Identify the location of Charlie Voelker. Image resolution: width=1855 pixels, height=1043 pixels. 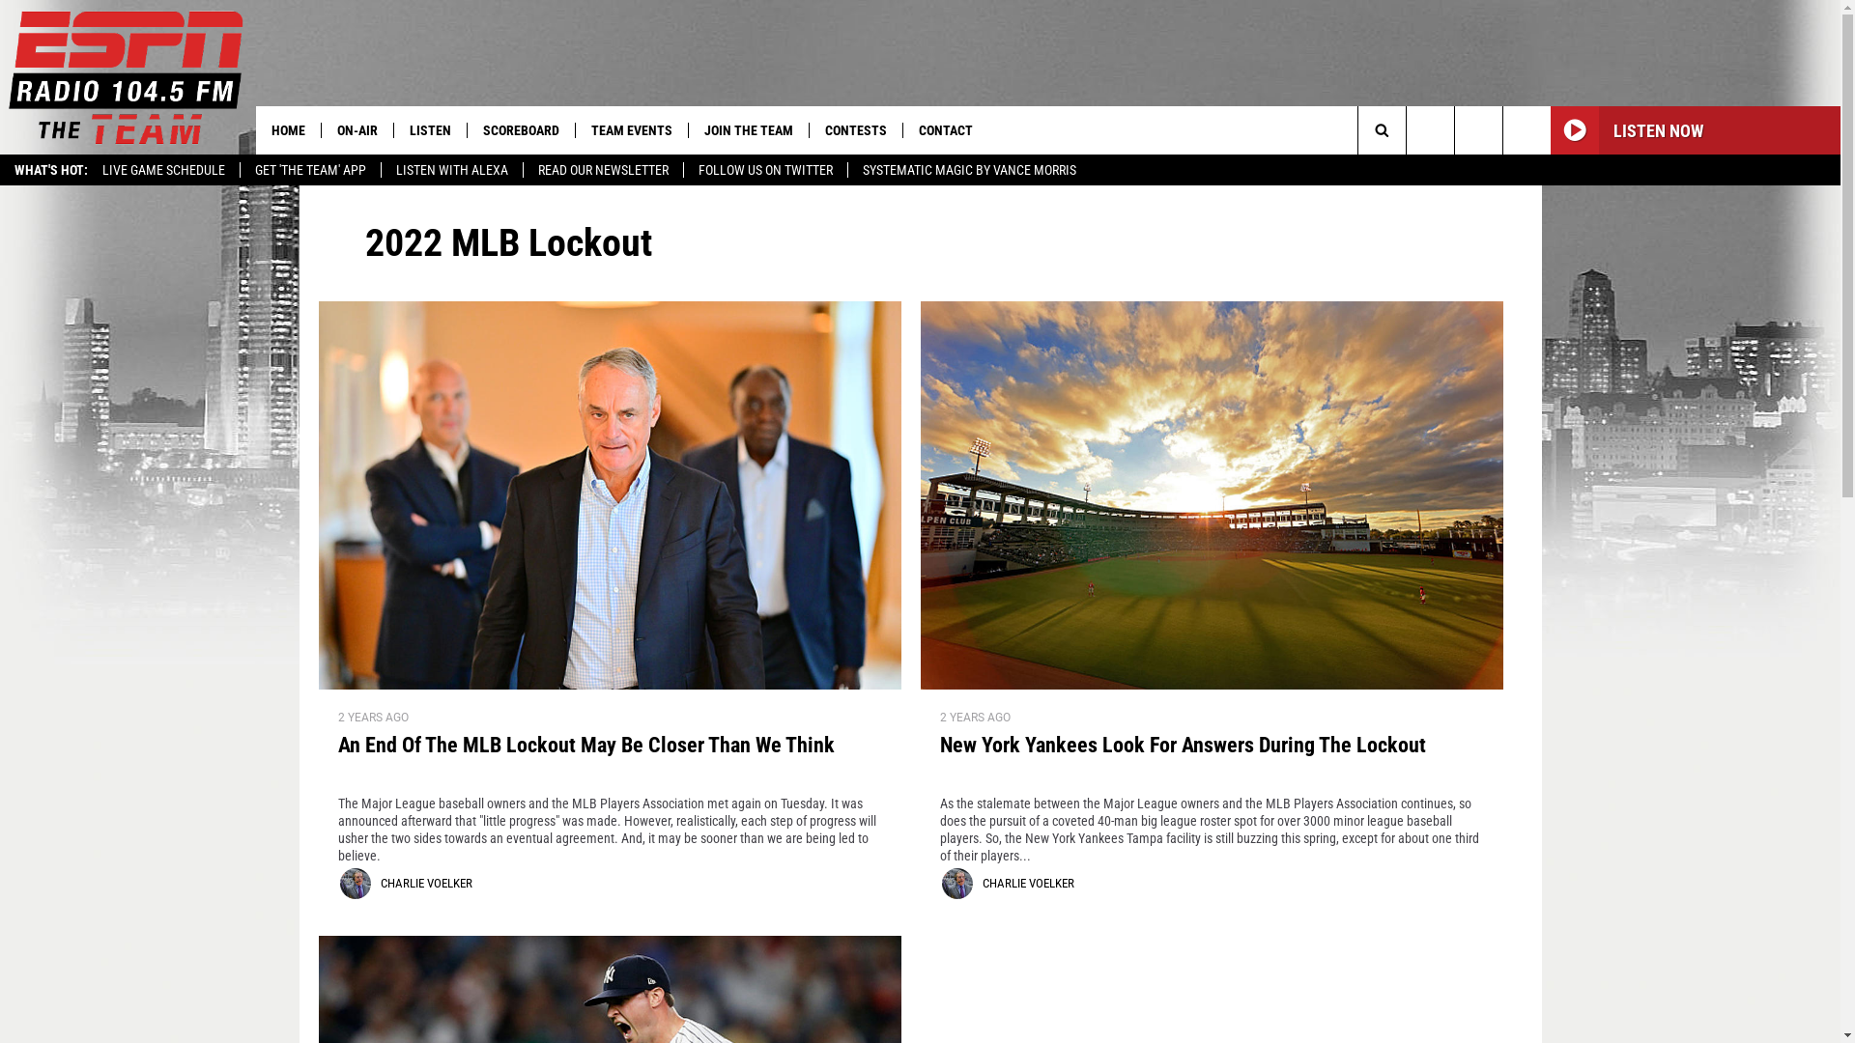
(356, 884).